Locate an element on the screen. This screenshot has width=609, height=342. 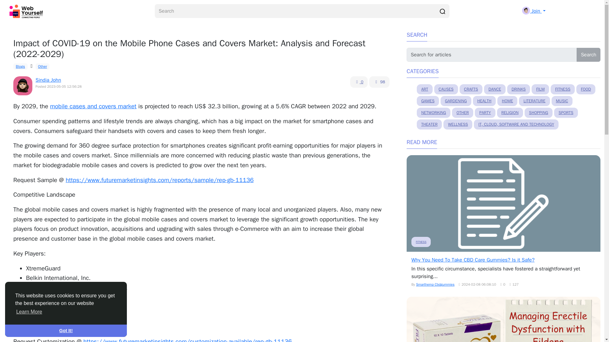
CRAFTS is located at coordinates (471, 89).